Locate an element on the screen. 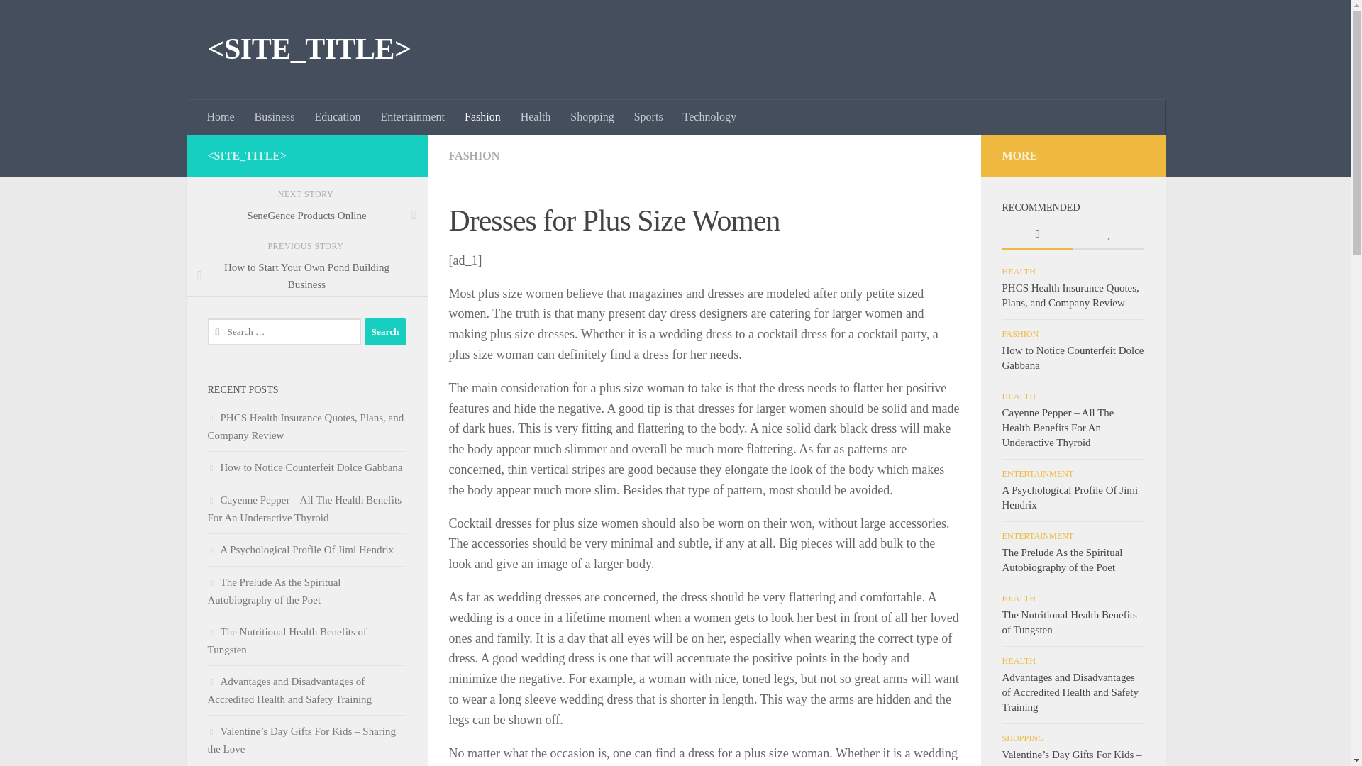 Image resolution: width=1362 pixels, height=766 pixels. SeneGence Products Online is located at coordinates (306, 216).